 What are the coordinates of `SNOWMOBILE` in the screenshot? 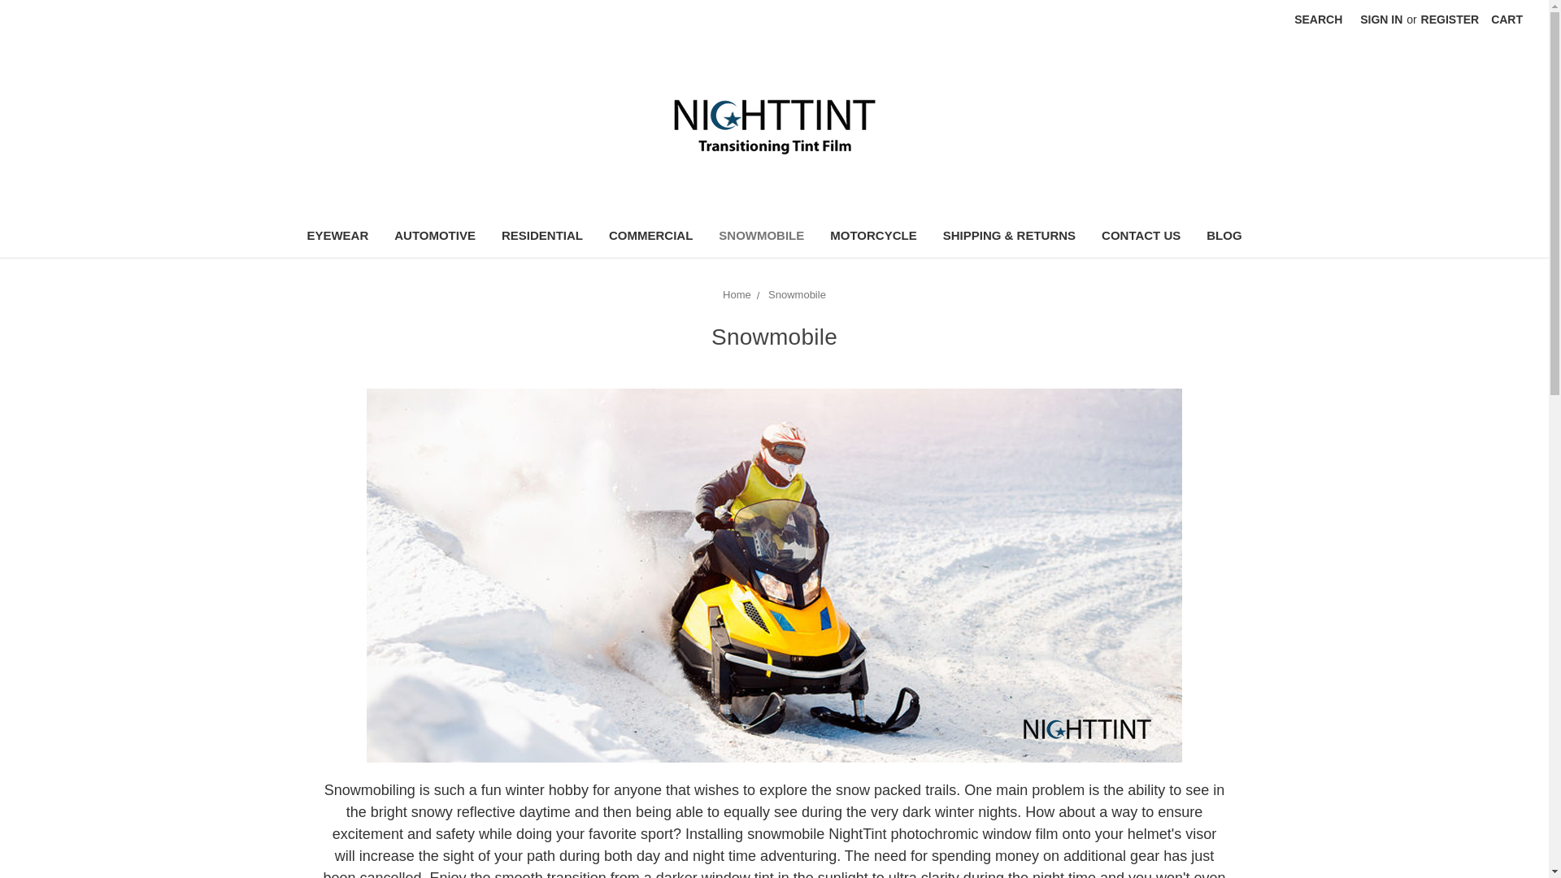 It's located at (761, 237).